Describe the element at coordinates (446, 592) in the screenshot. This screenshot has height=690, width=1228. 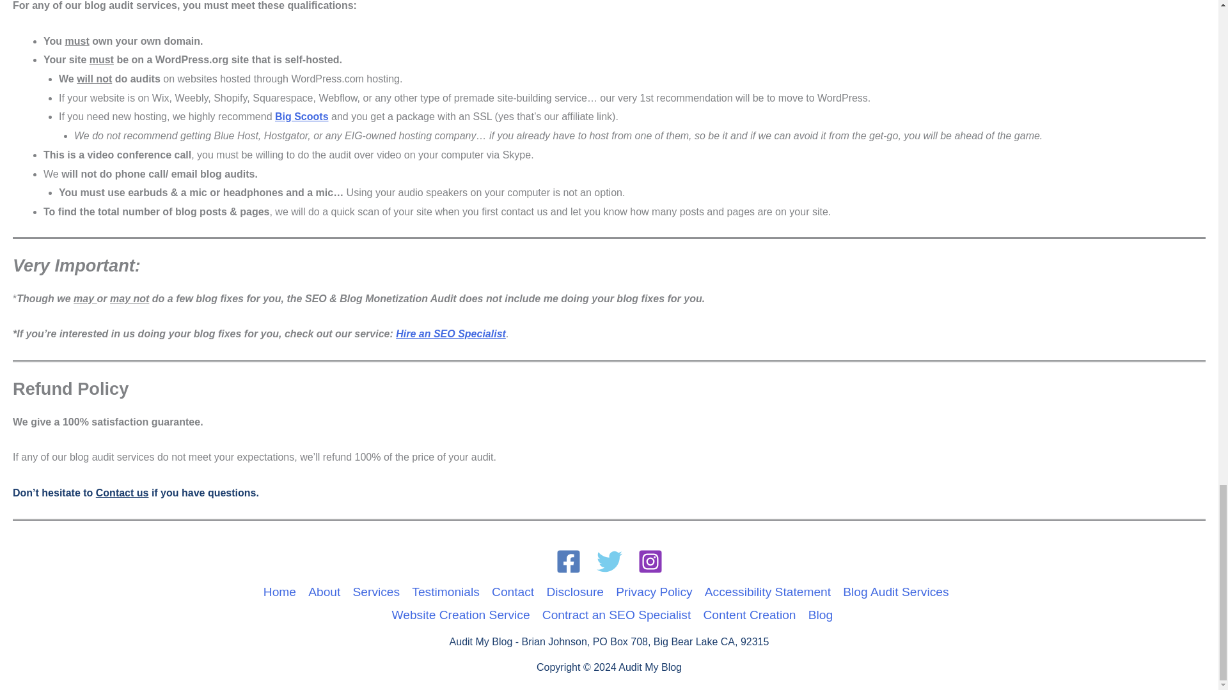
I see `Testimonials` at that location.